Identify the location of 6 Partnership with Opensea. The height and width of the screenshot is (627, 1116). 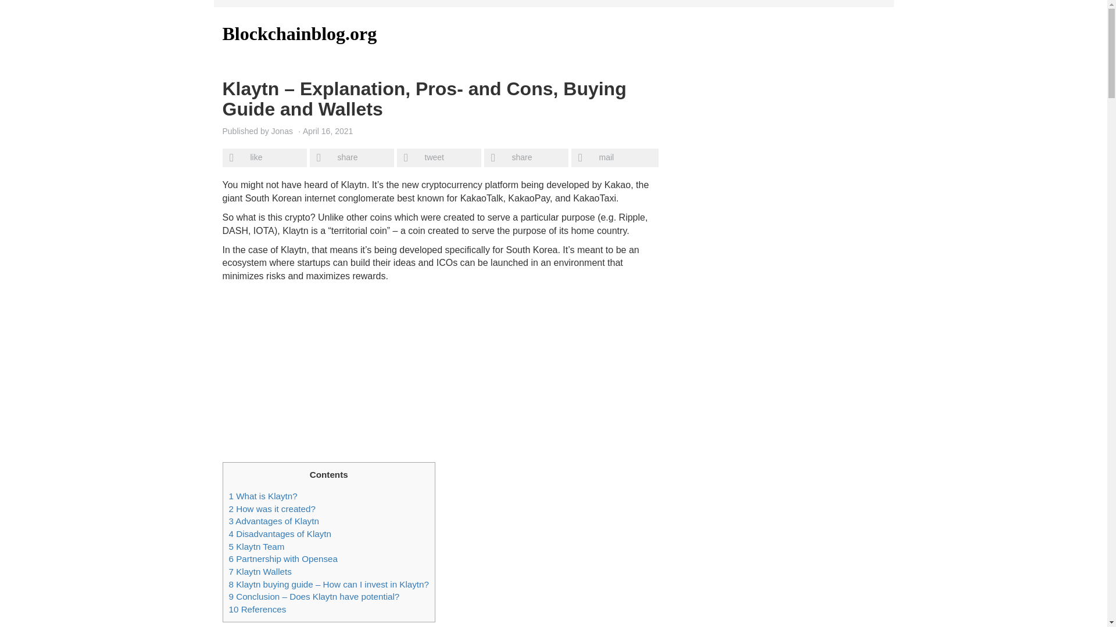
(283, 558).